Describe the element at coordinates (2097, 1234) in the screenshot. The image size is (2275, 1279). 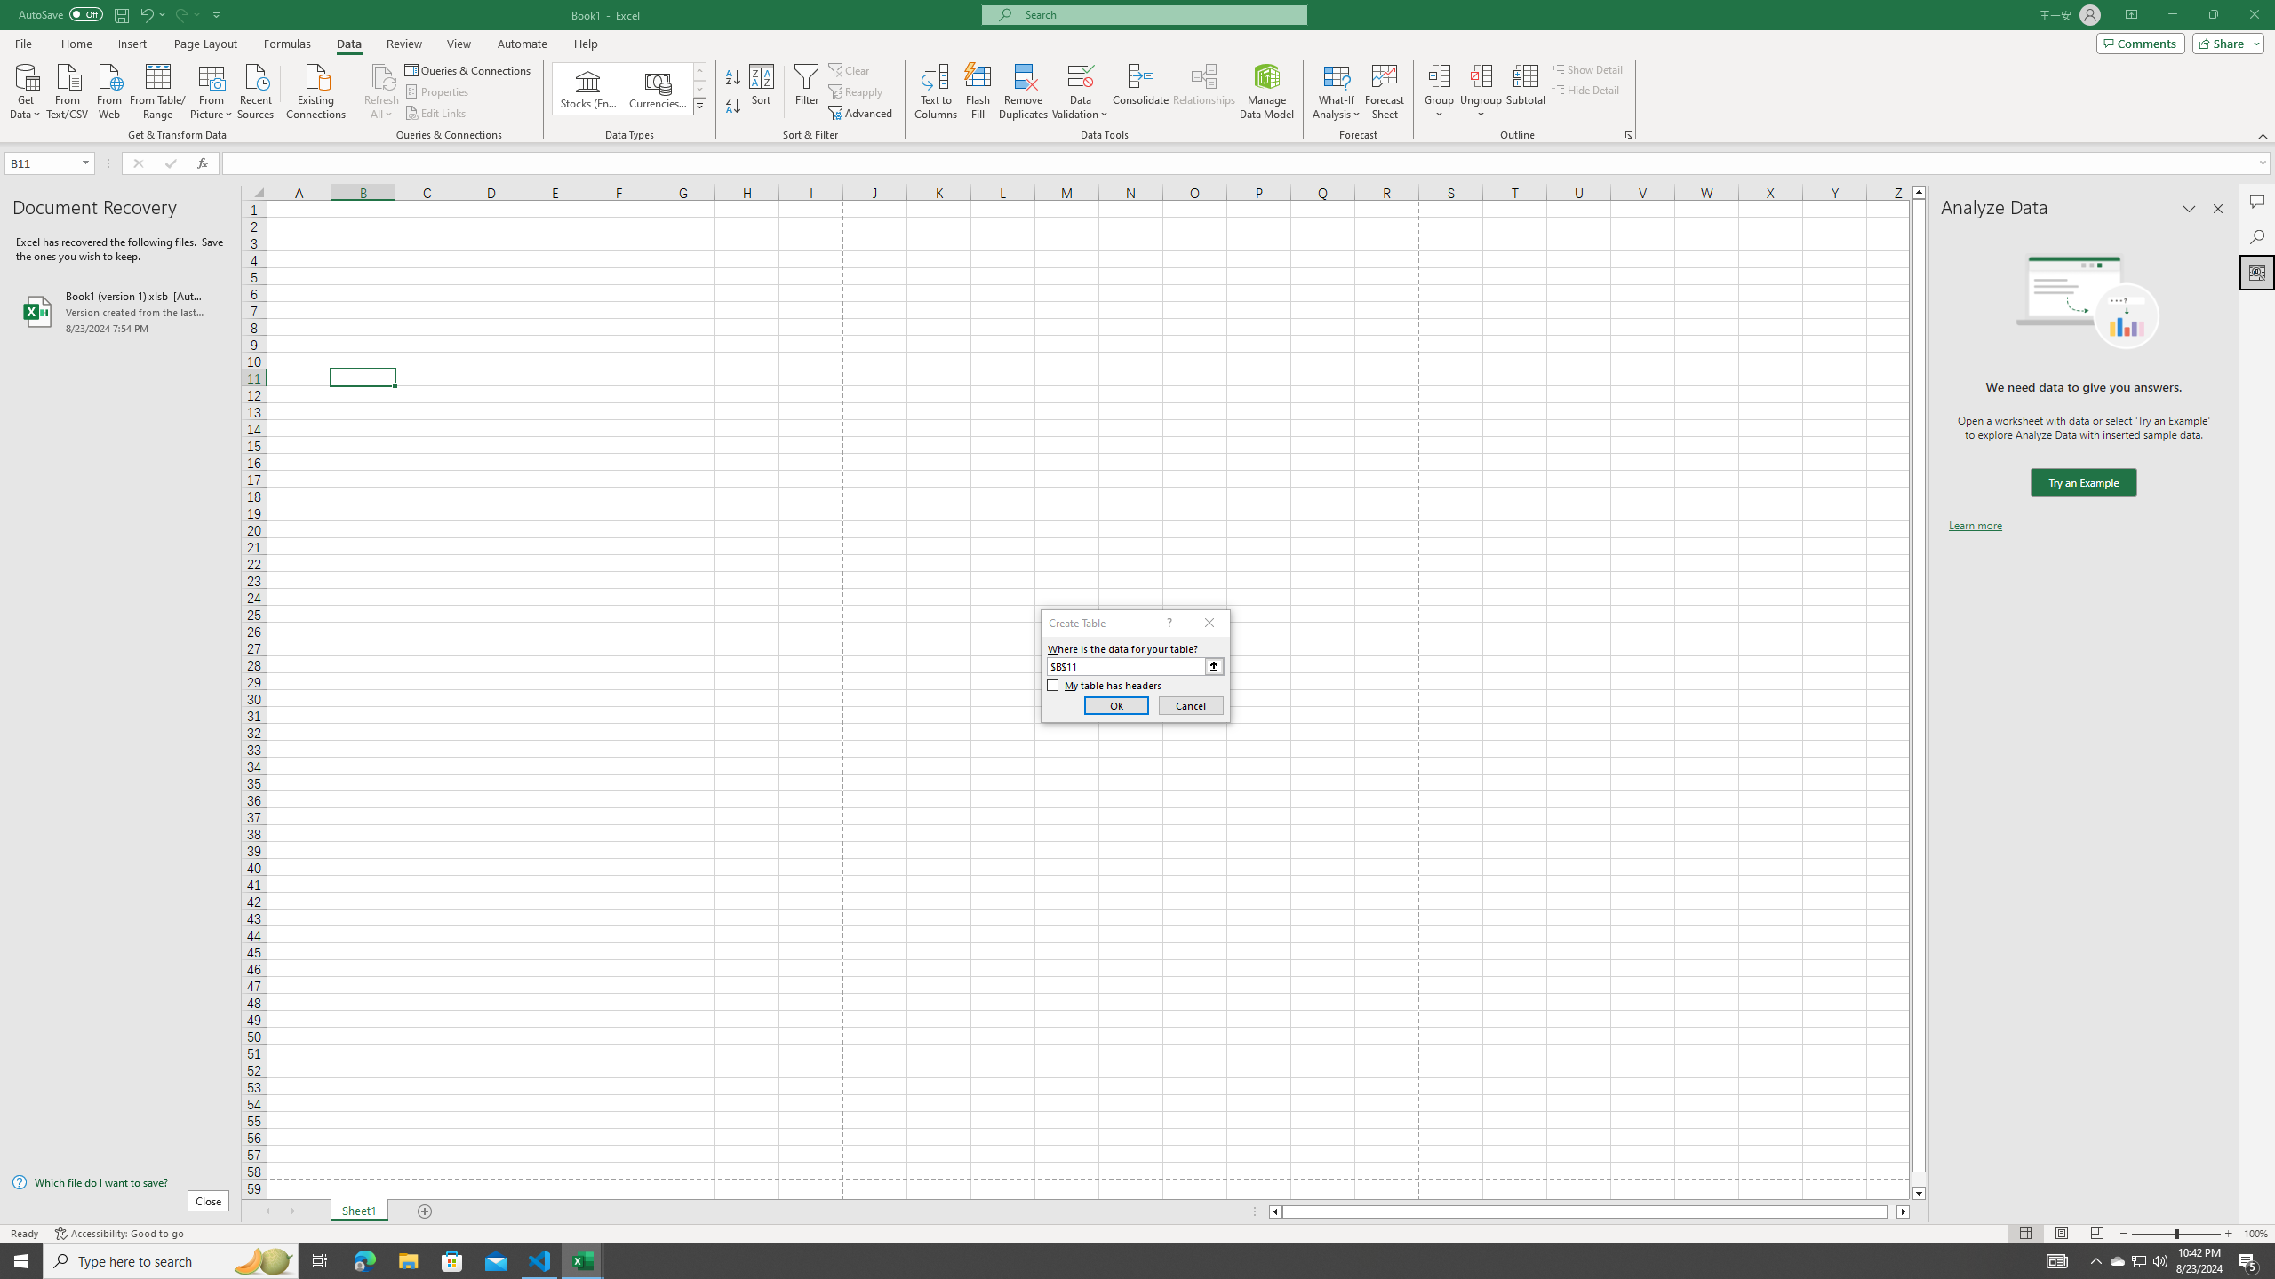
I see `Page Break Preview` at that location.